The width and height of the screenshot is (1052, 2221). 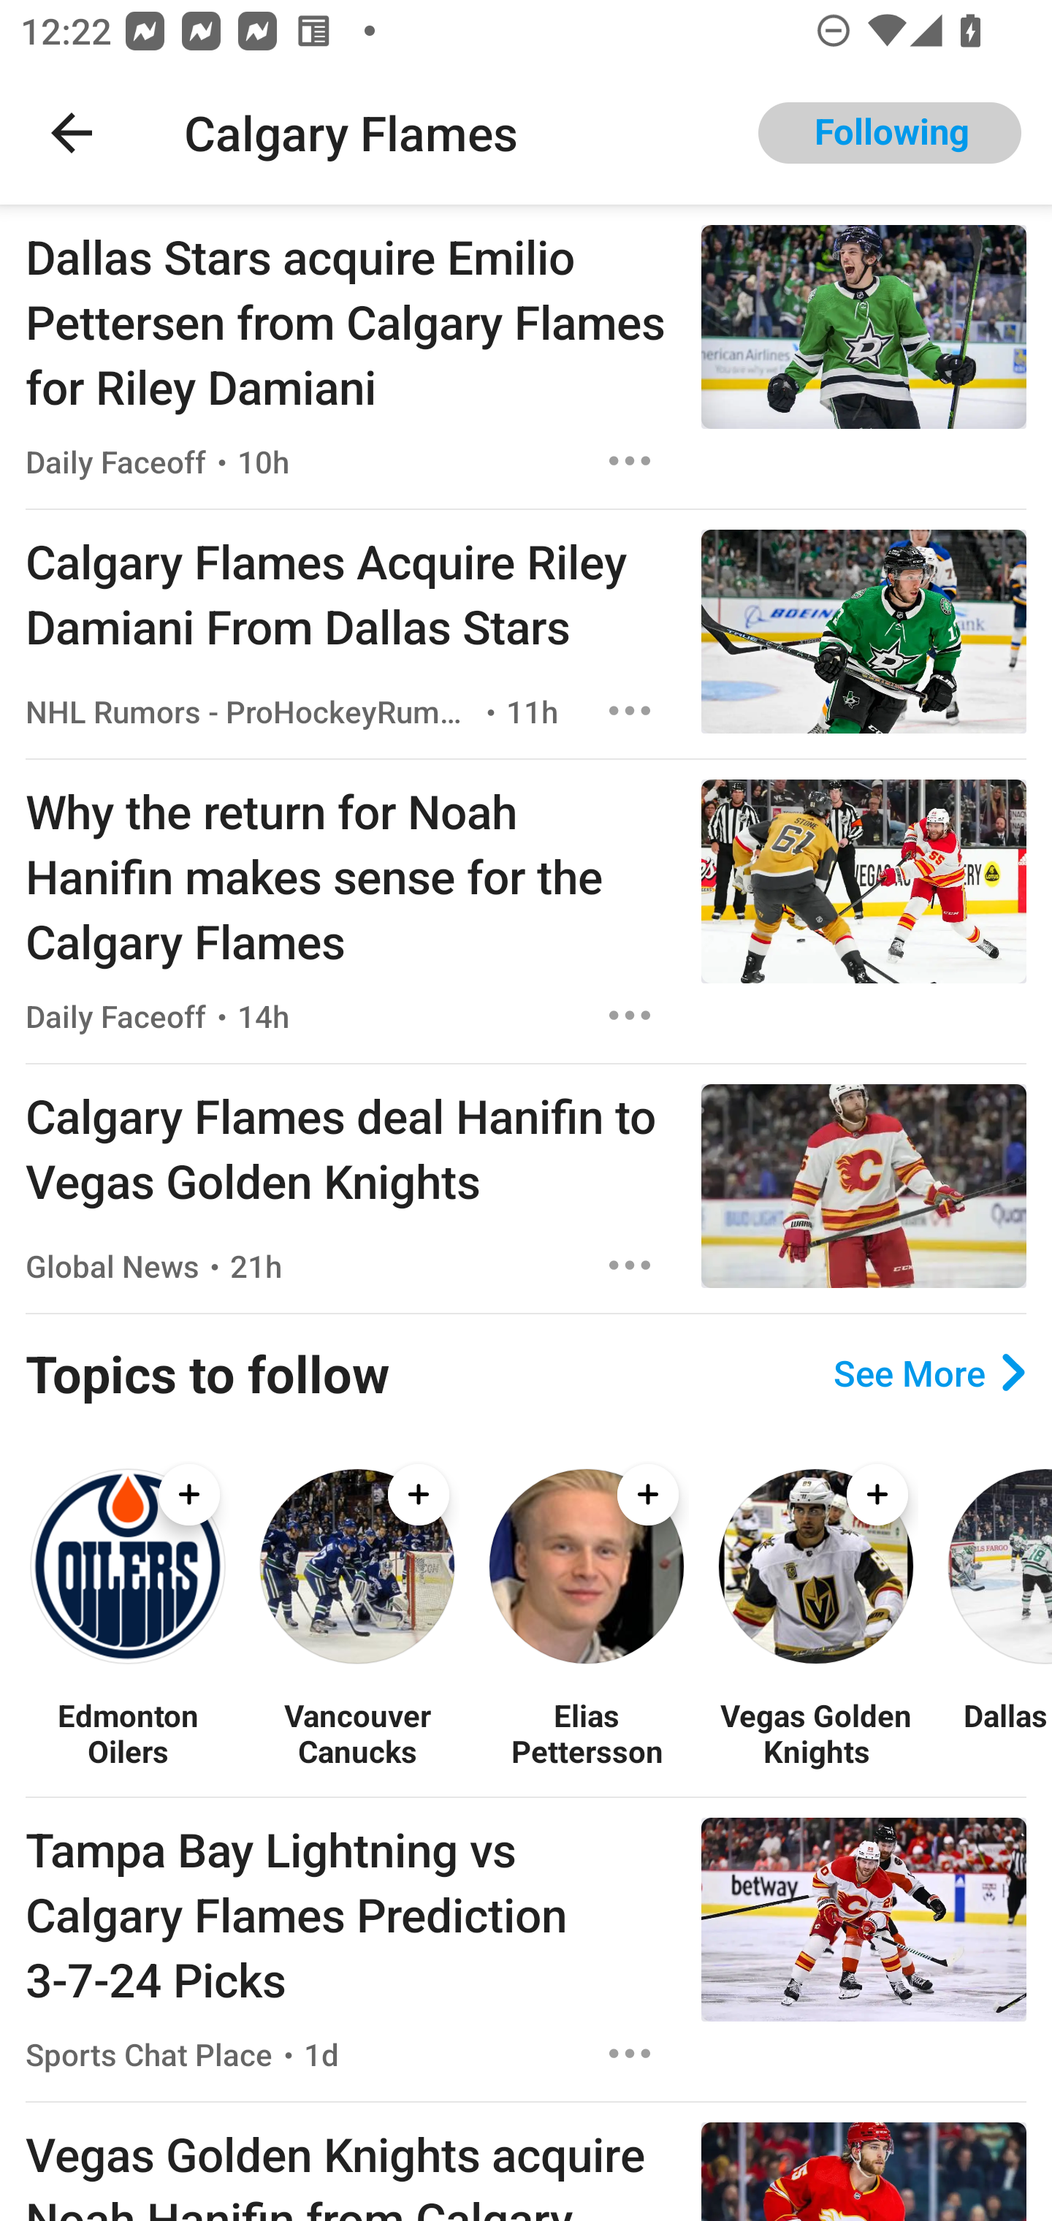 What do you see at coordinates (72, 133) in the screenshot?
I see `Navigate up` at bounding box center [72, 133].